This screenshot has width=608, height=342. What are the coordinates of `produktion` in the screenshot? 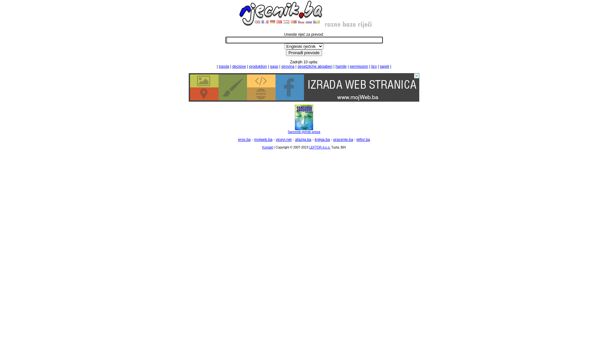 It's located at (258, 66).